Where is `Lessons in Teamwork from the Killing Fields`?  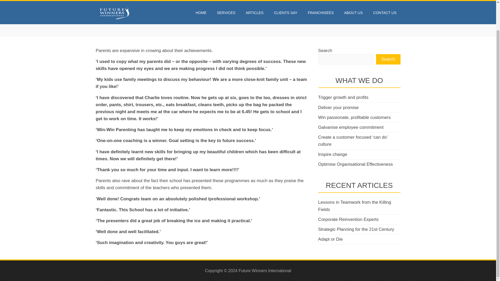
Lessons in Teamwork from the Killing Fields is located at coordinates (354, 206).